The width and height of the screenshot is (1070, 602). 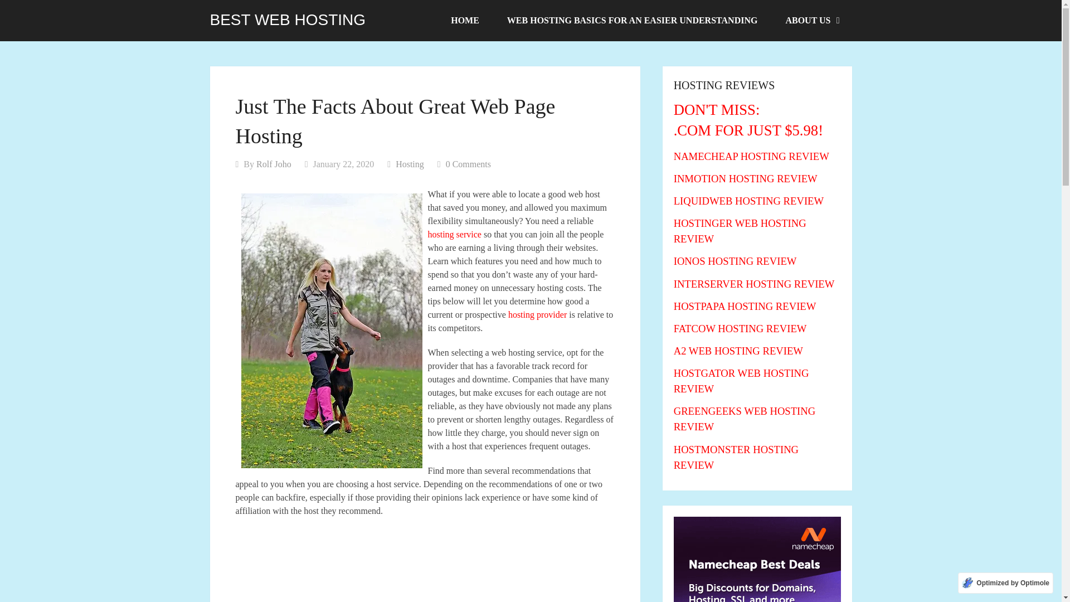 I want to click on 0 Comments, so click(x=468, y=164).